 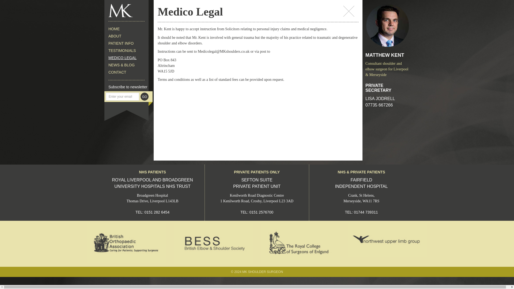 I want to click on HOME, so click(x=126, y=29).